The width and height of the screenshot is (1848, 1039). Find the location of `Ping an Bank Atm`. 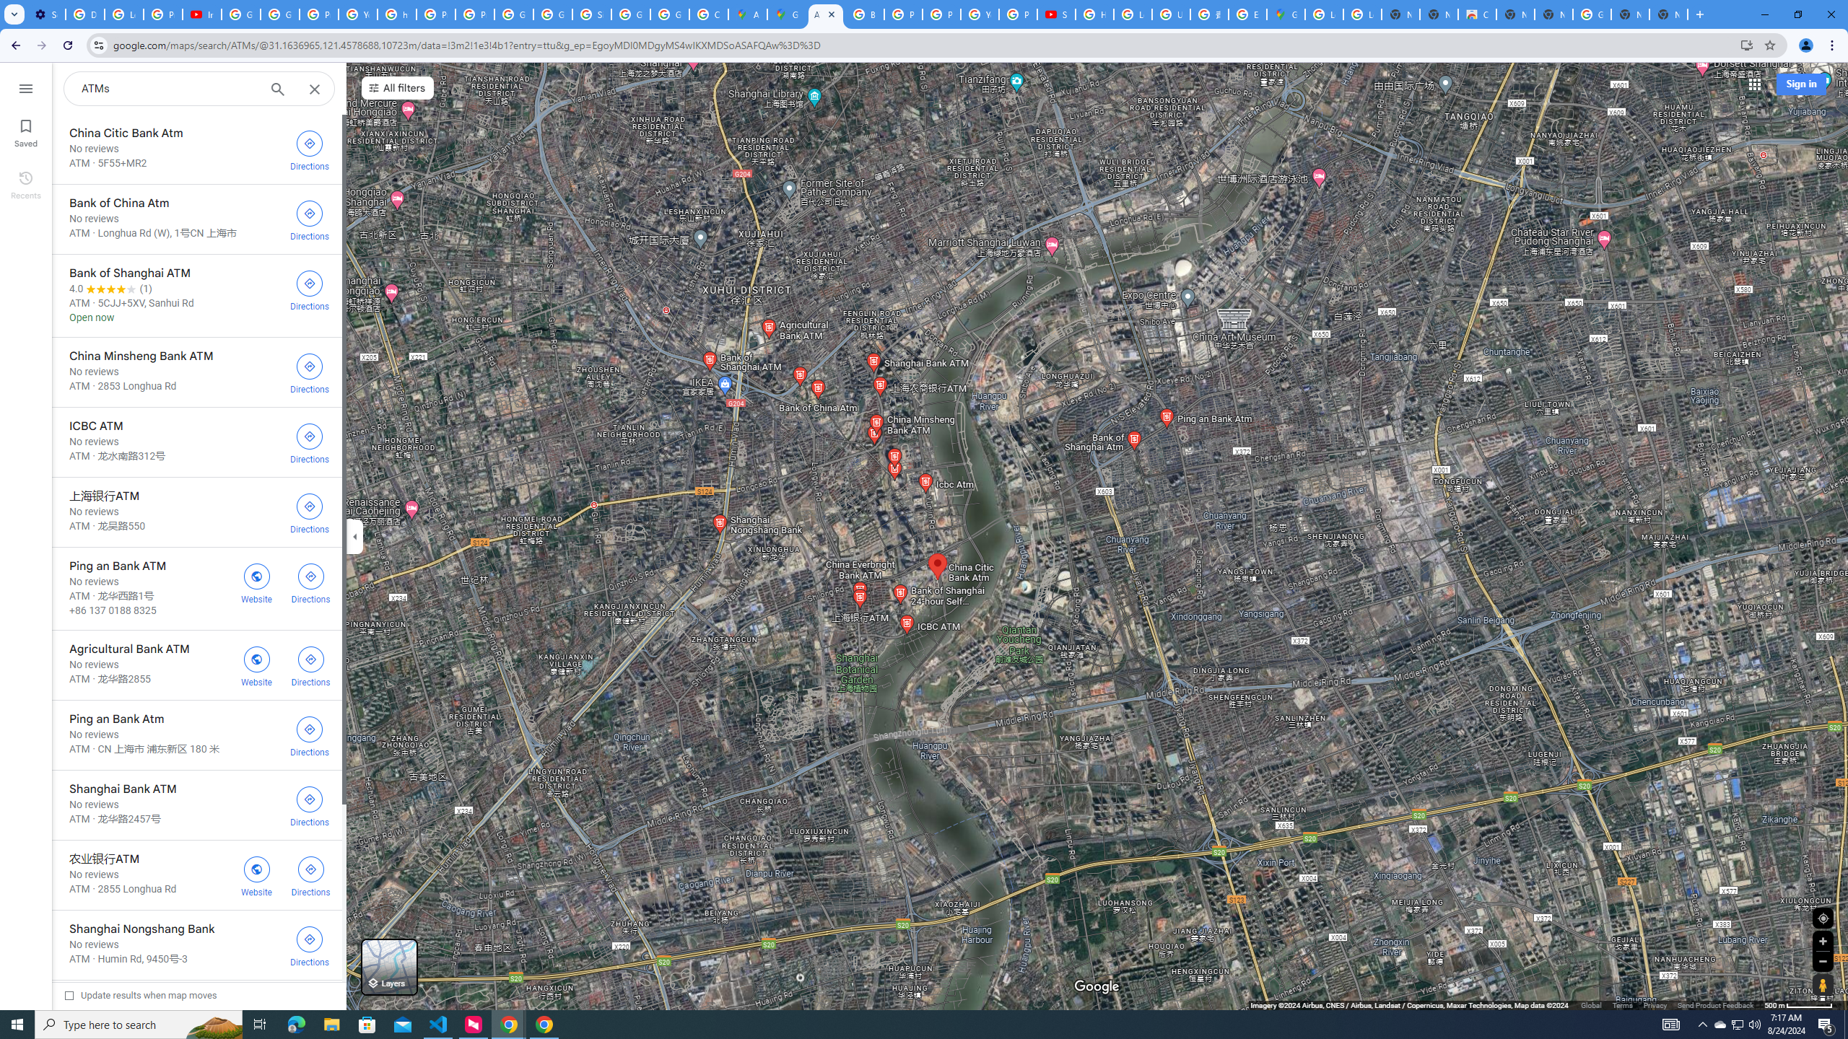

Ping an Bank Atm is located at coordinates (196, 735).